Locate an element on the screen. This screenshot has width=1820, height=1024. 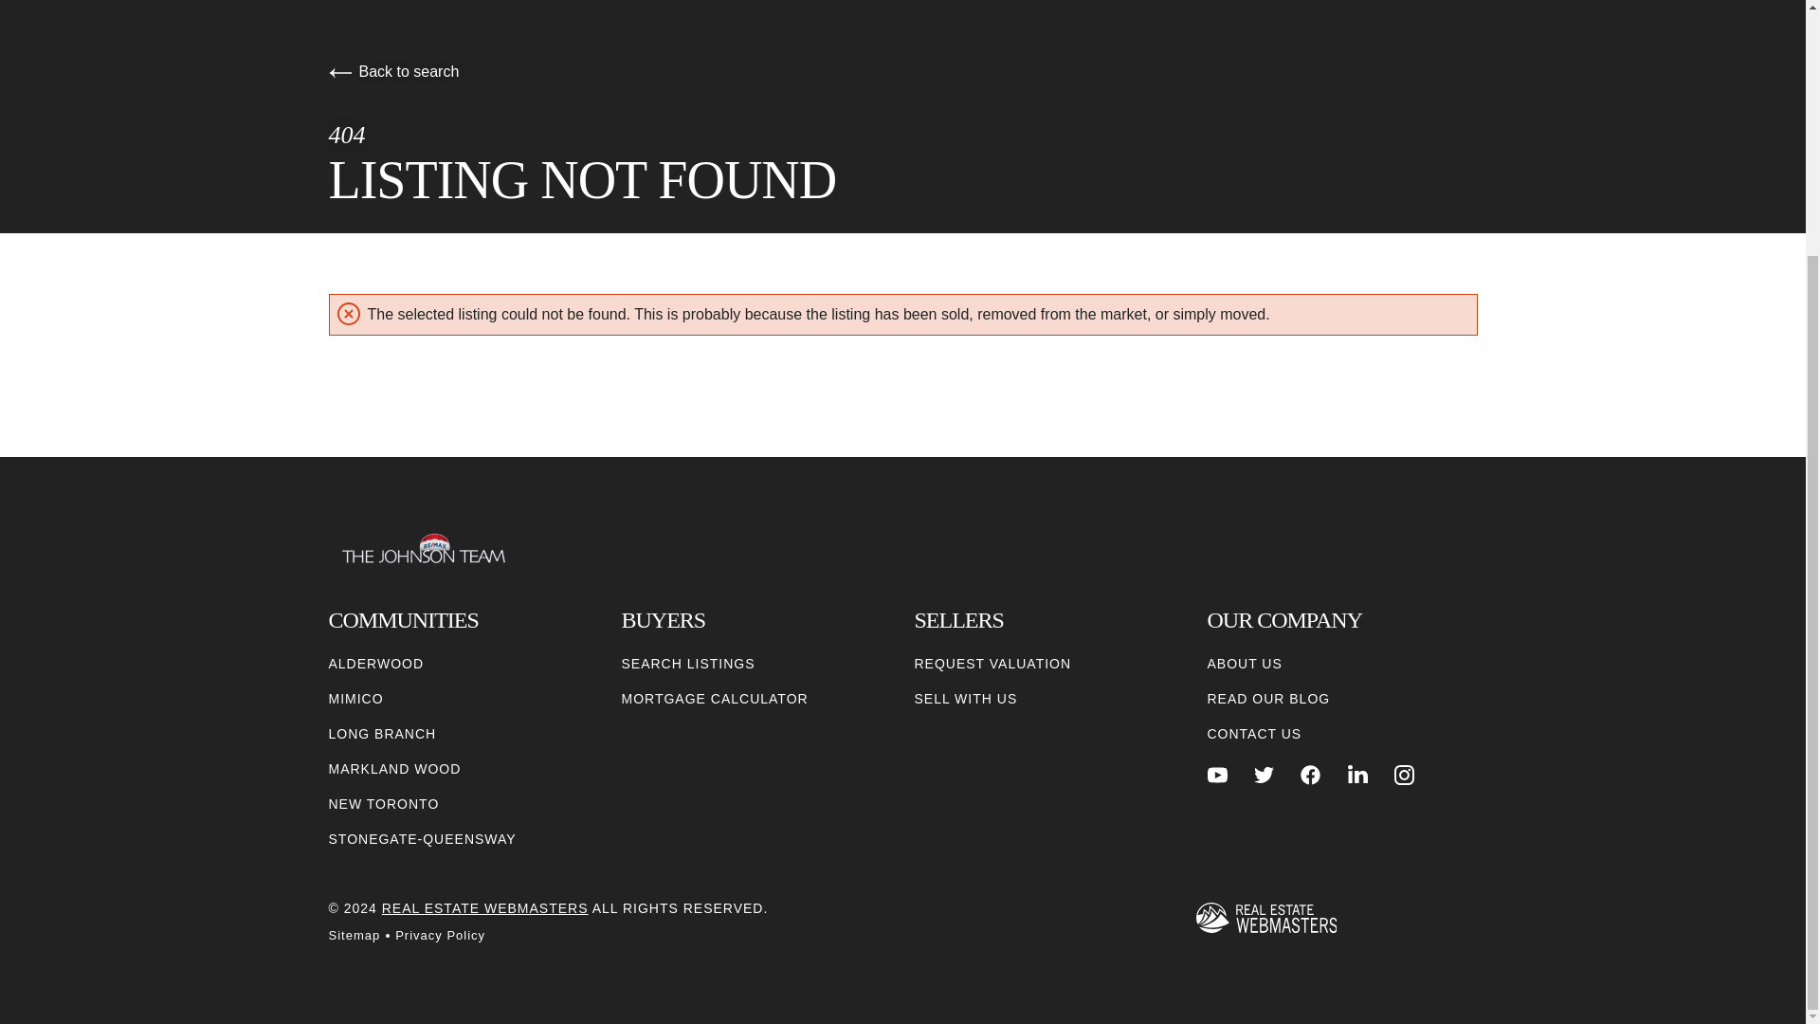
LONG BRANCH is located at coordinates (381, 734).